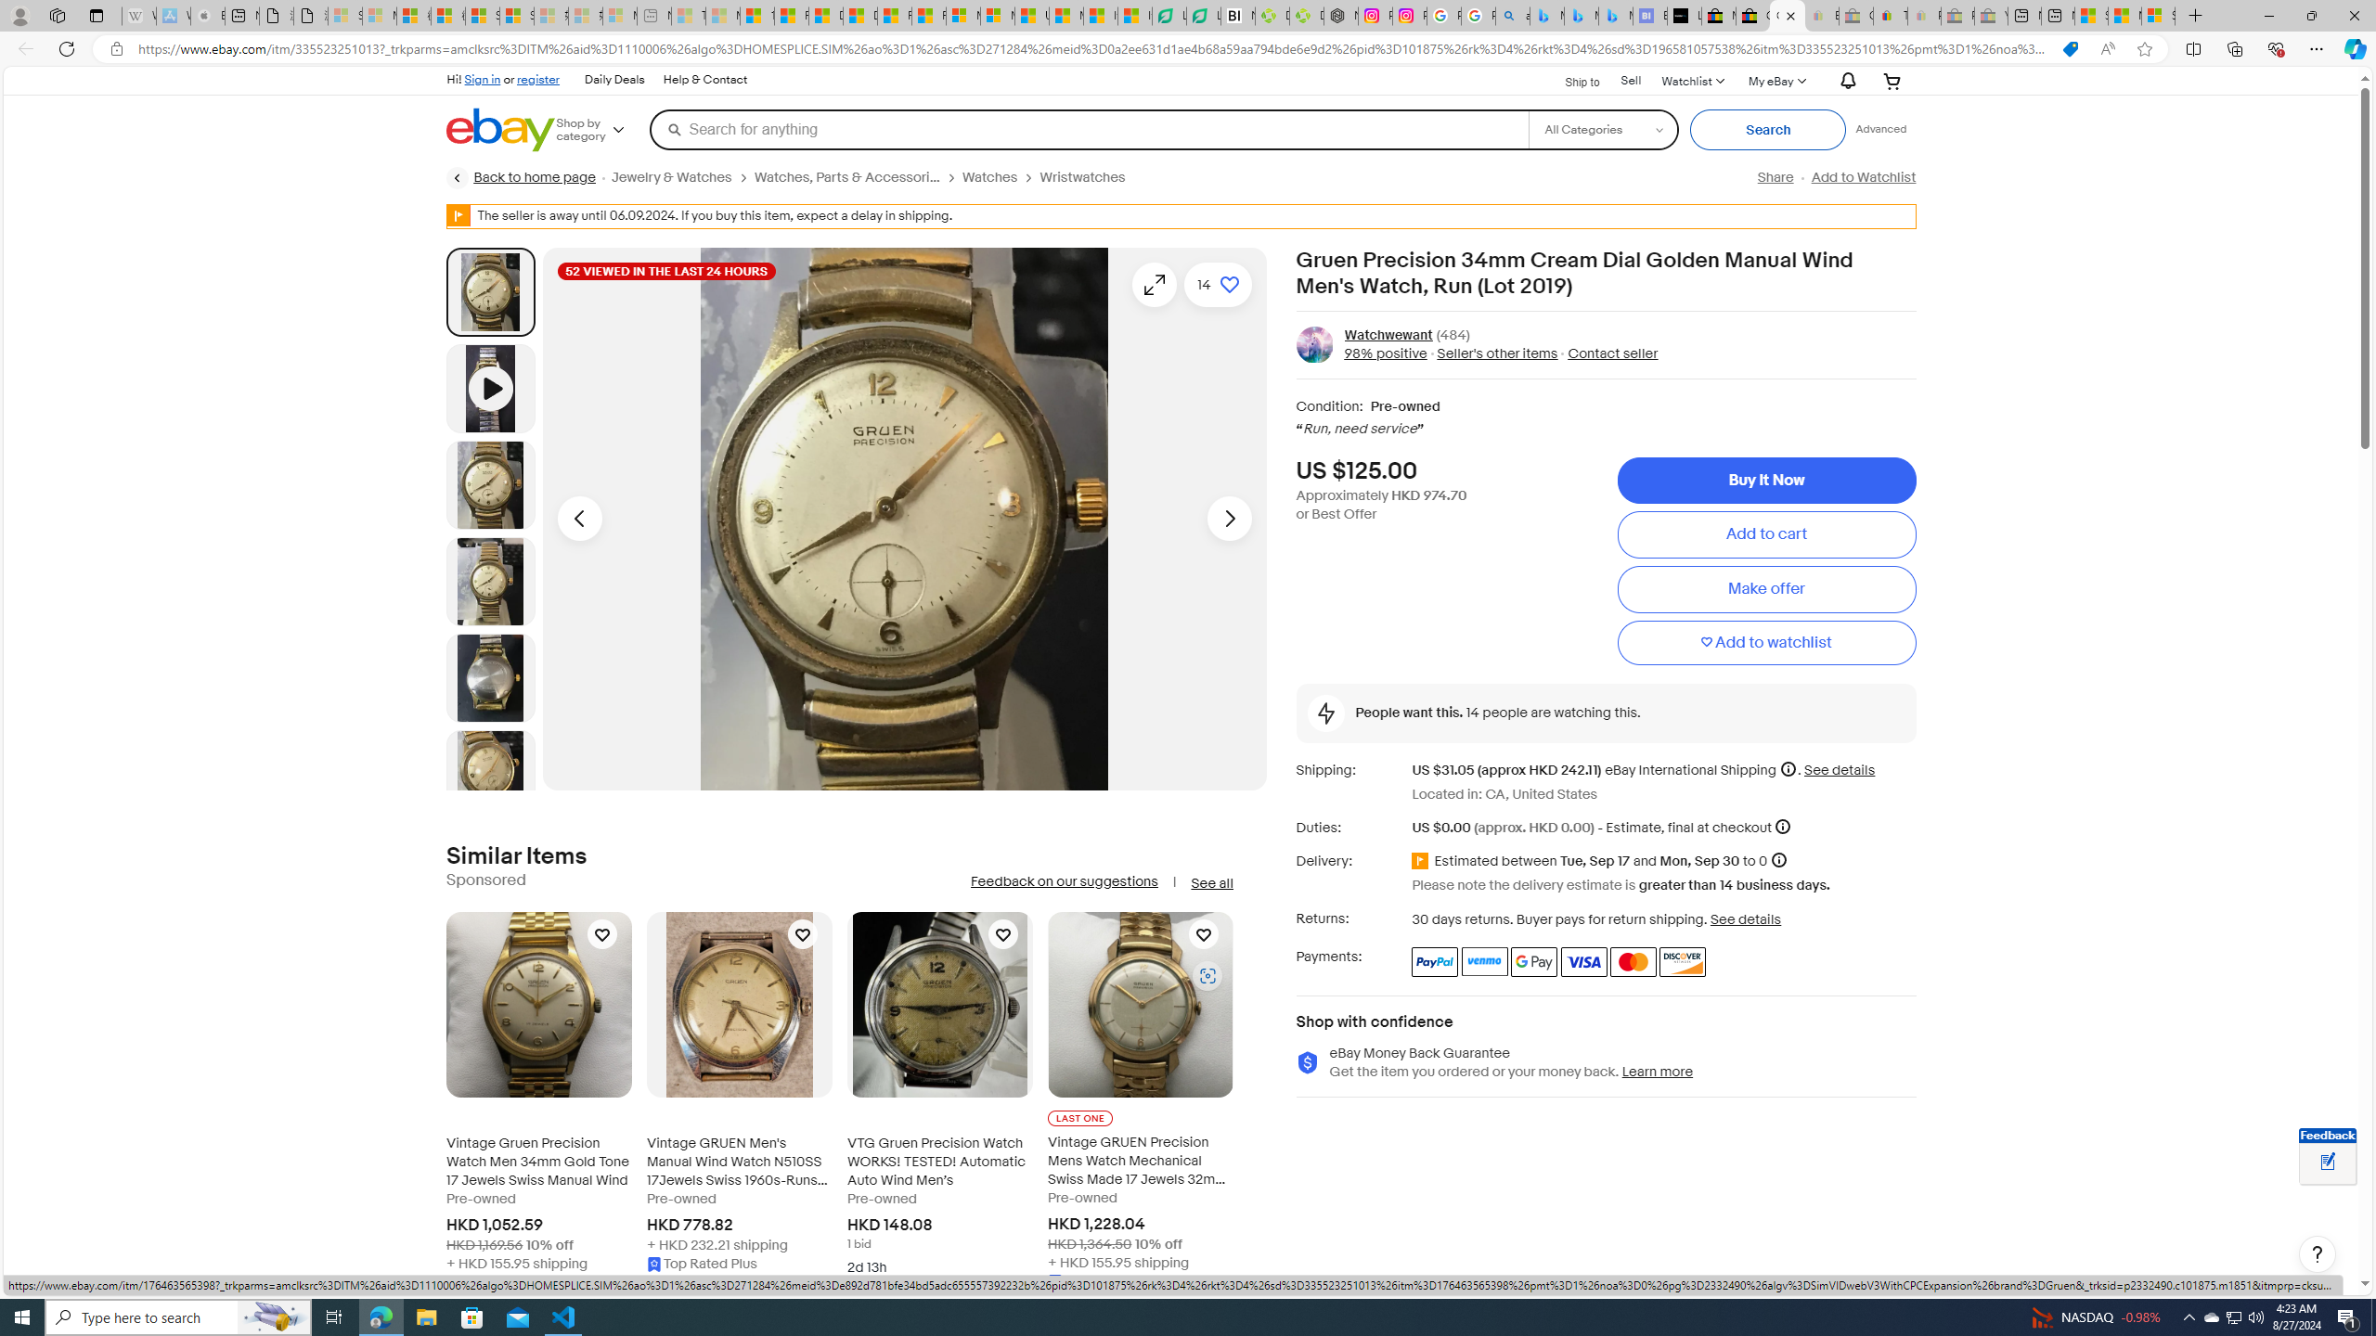 This screenshot has height=1336, width=2376. Describe the element at coordinates (1512, 16) in the screenshot. I see `alabama high school quarterback dies - Search` at that location.